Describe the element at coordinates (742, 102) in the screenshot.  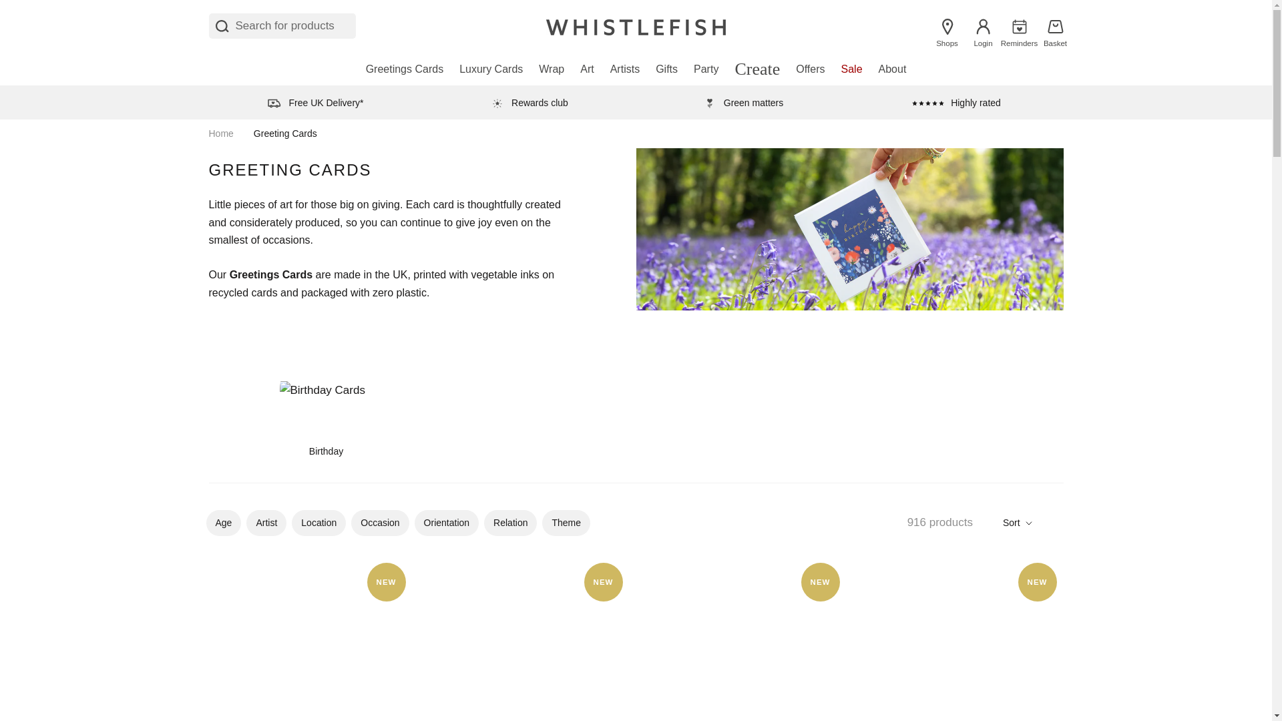
I see `Green matters` at that location.